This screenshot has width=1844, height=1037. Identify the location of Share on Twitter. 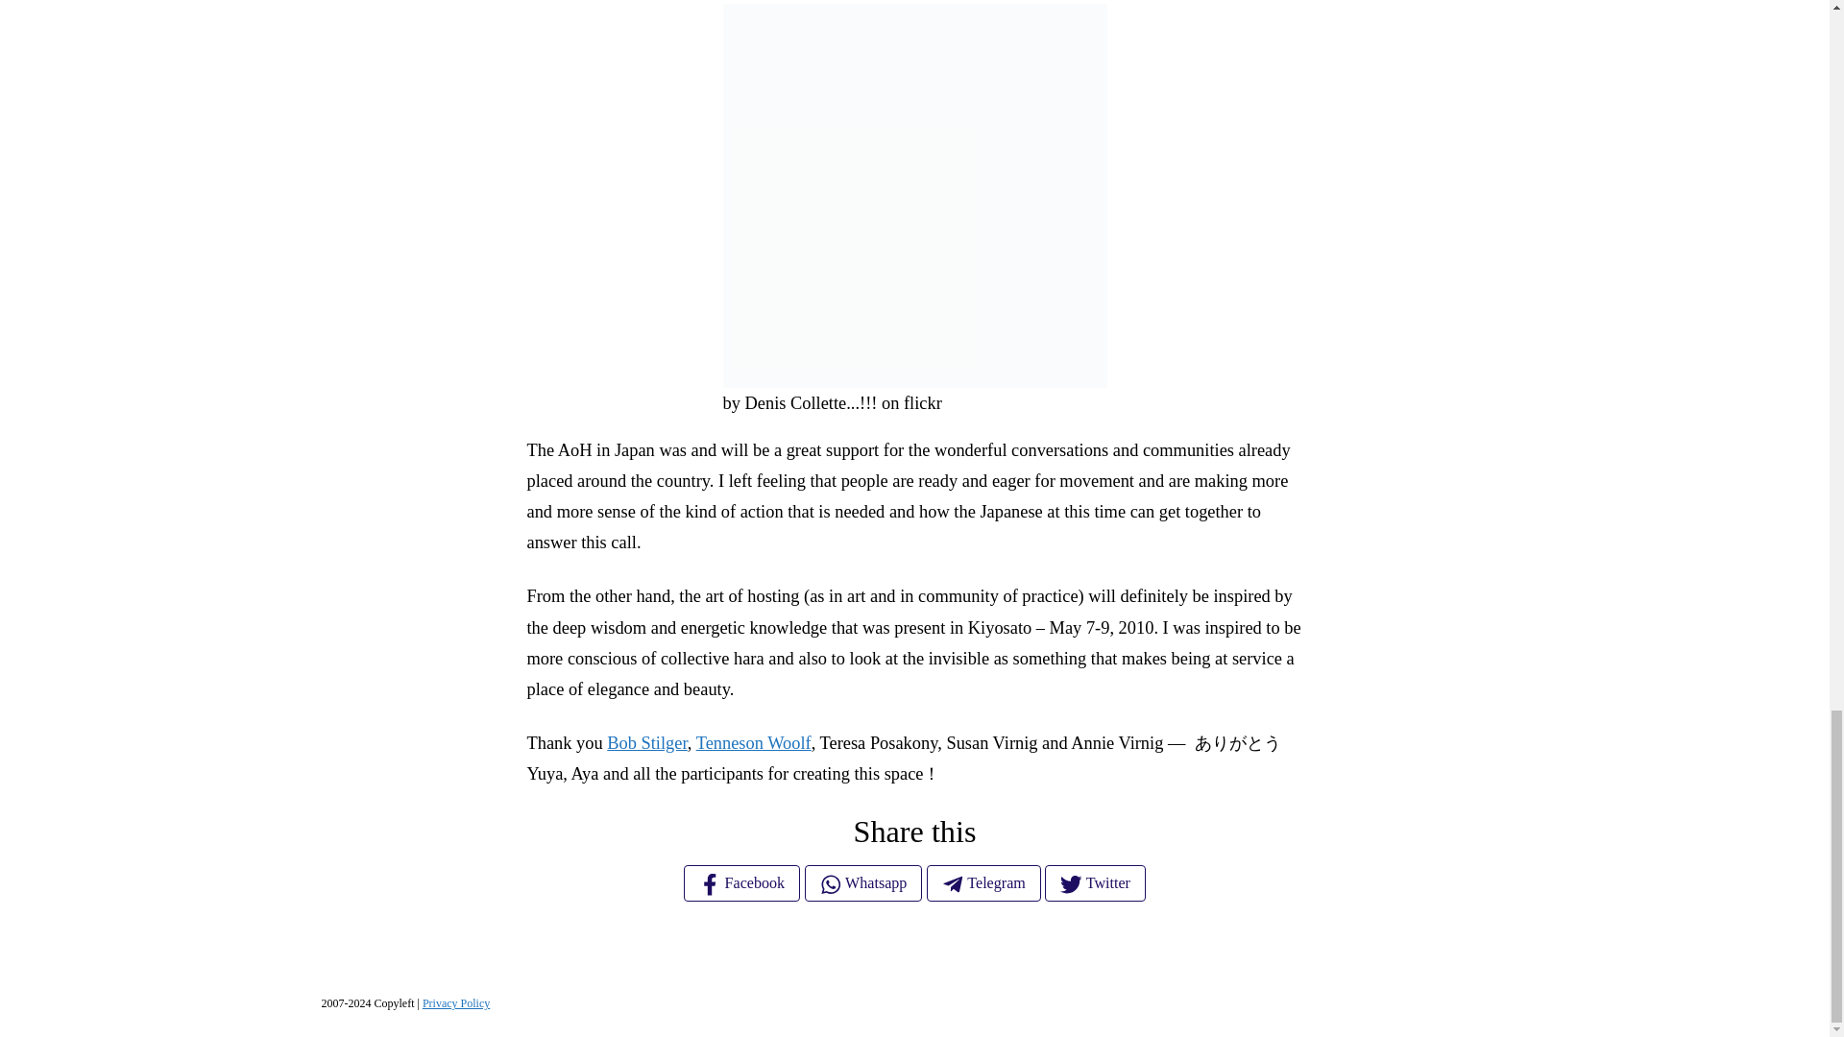
(1095, 882).